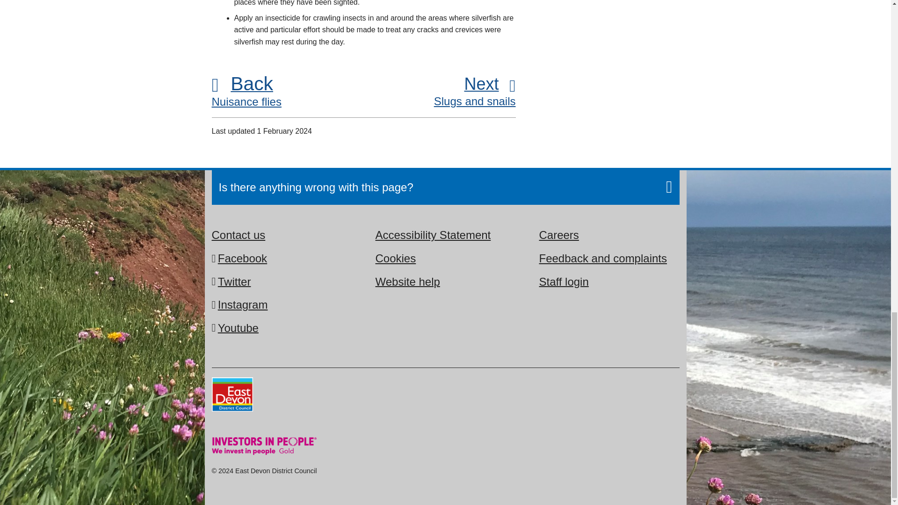 This screenshot has width=898, height=505. Describe the element at coordinates (287, 93) in the screenshot. I see `Website help` at that location.